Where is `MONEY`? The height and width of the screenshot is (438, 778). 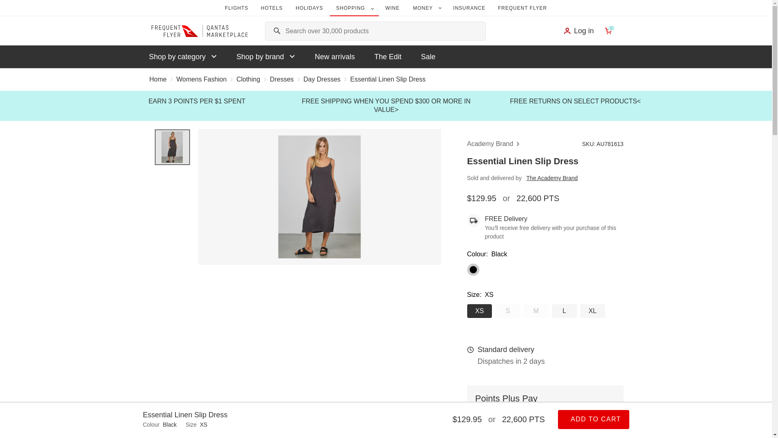 MONEY is located at coordinates (426, 8).